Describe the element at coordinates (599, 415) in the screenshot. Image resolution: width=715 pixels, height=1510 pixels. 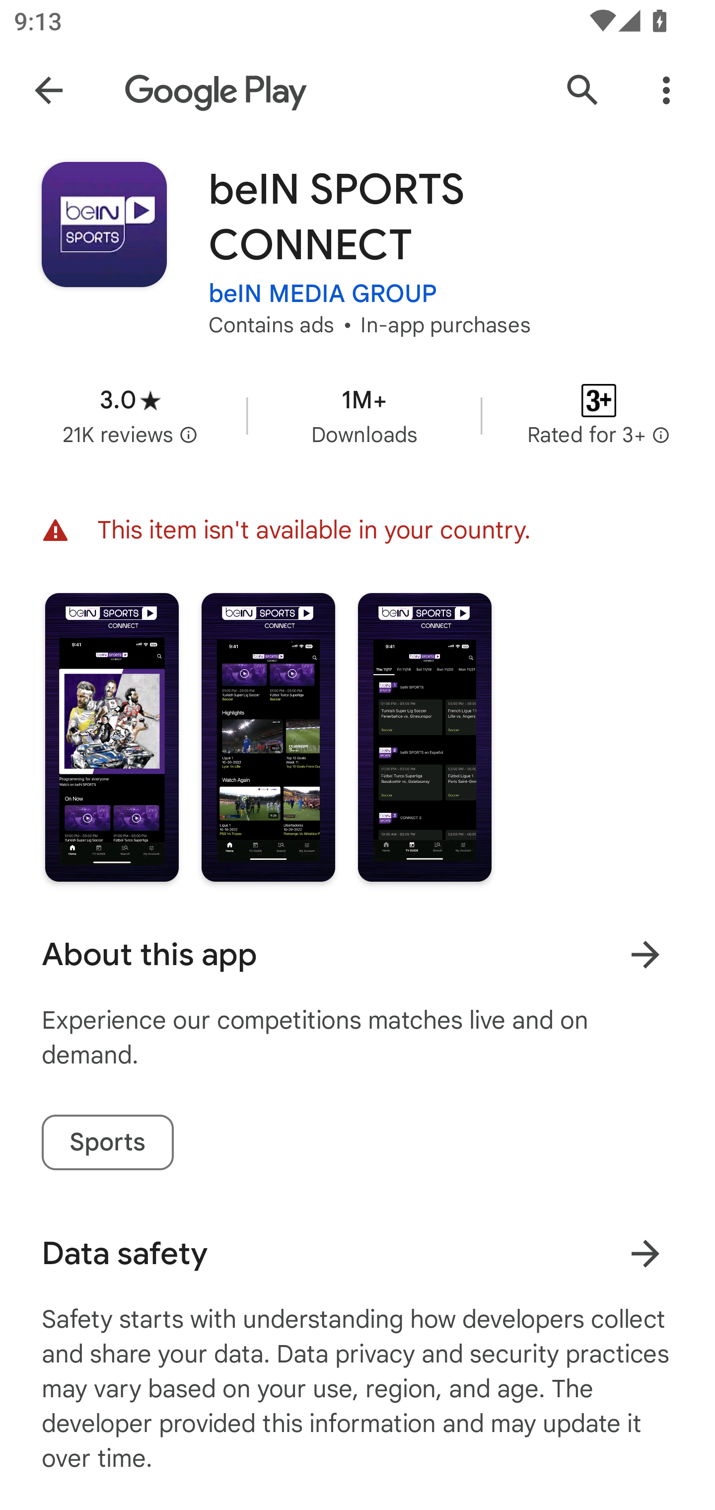
I see `Content rating Rated for 3+` at that location.